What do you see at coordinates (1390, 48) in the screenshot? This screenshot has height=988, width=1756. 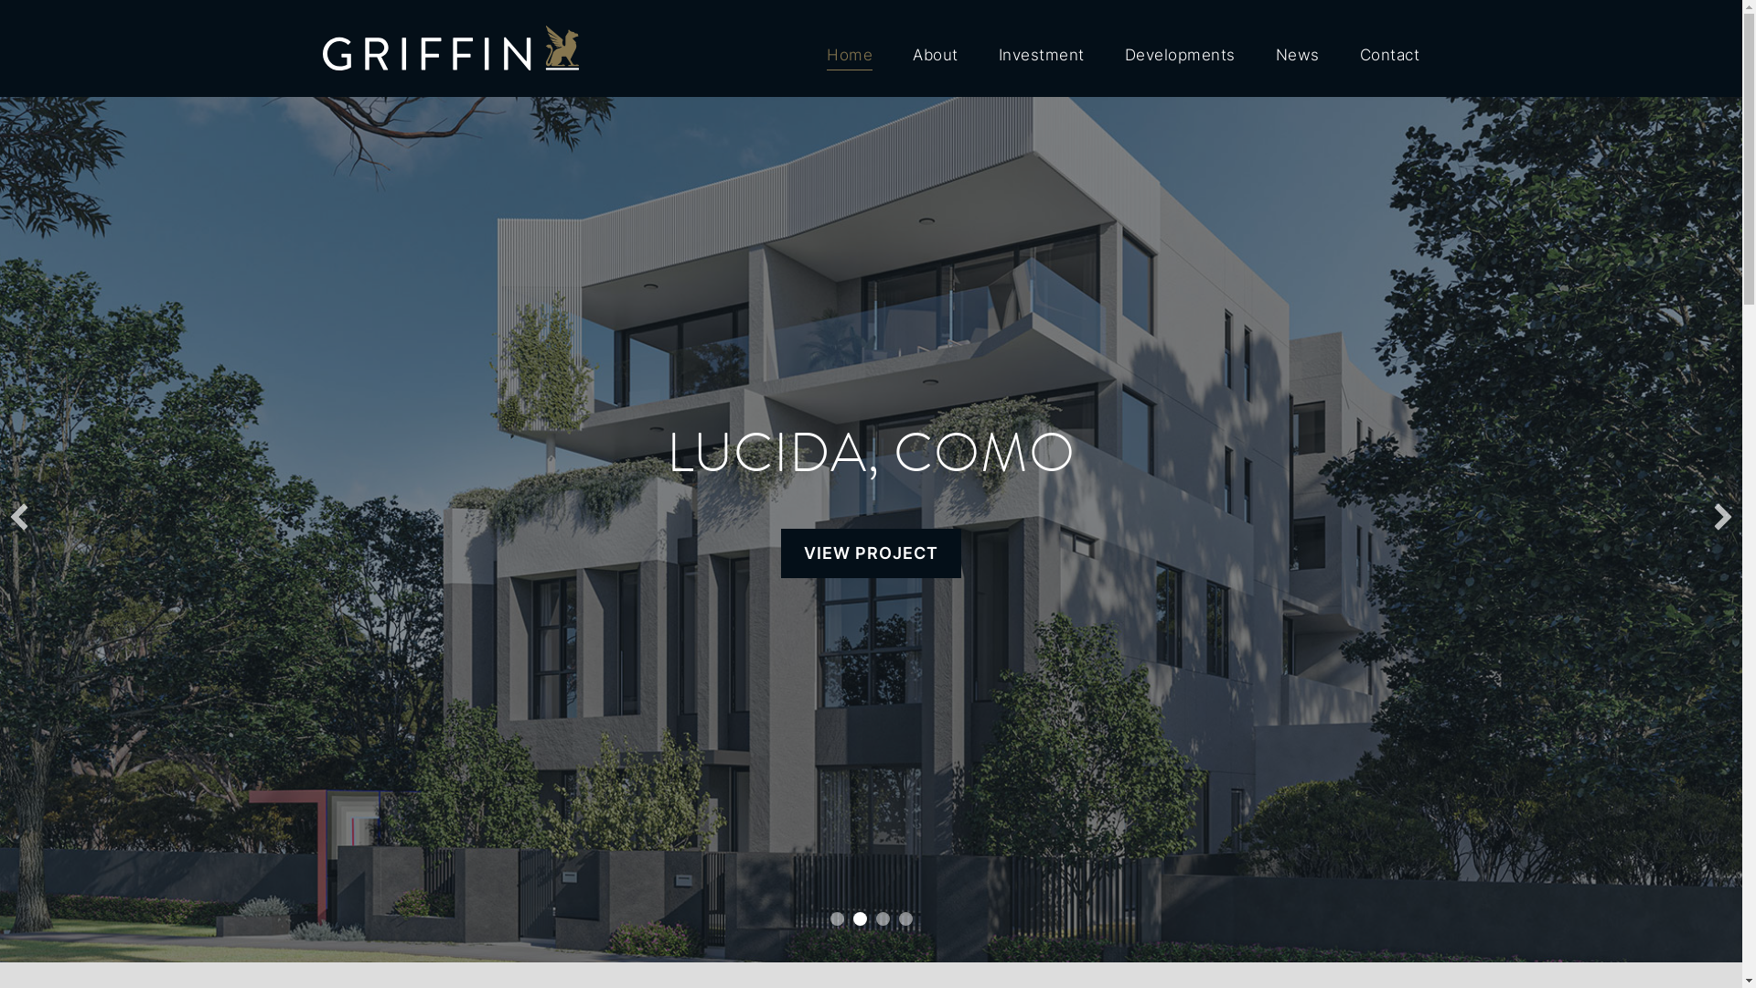 I see `Contact` at bounding box center [1390, 48].